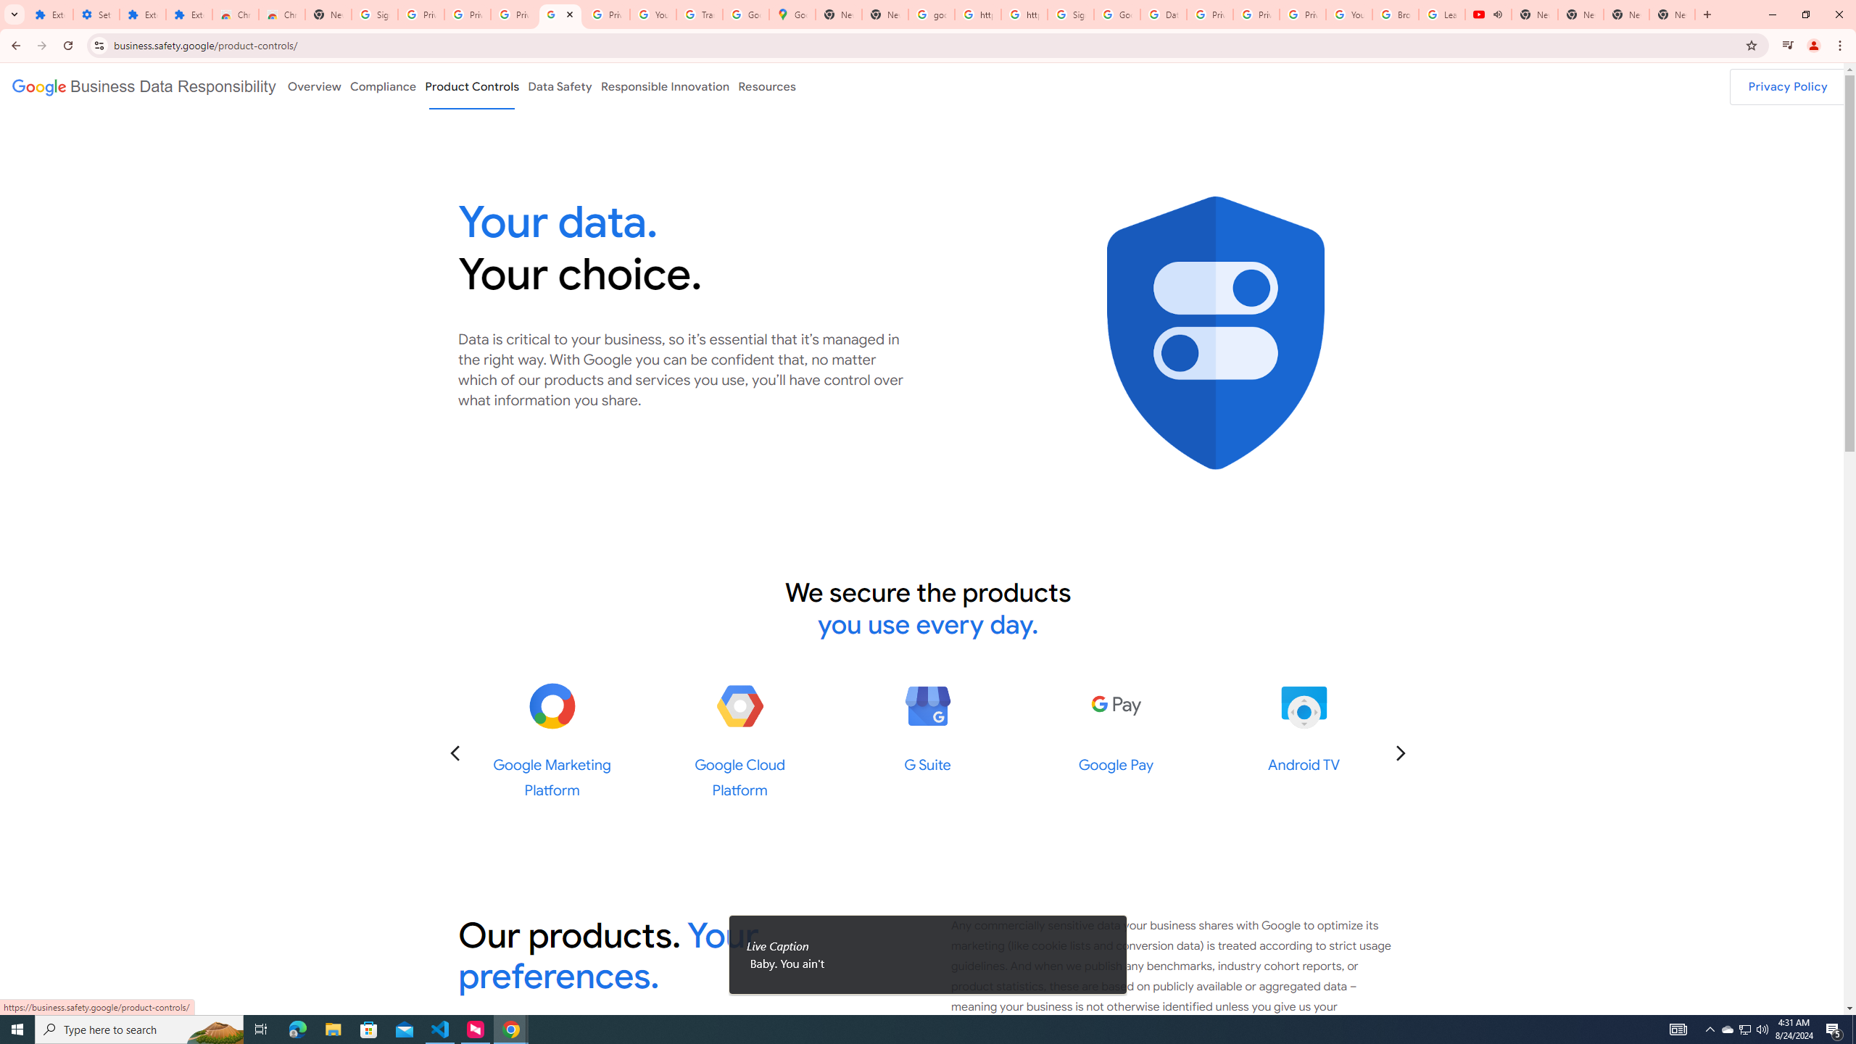 This screenshot has width=1856, height=1044. Describe the element at coordinates (665, 86) in the screenshot. I see `Responsible Innovation` at that location.